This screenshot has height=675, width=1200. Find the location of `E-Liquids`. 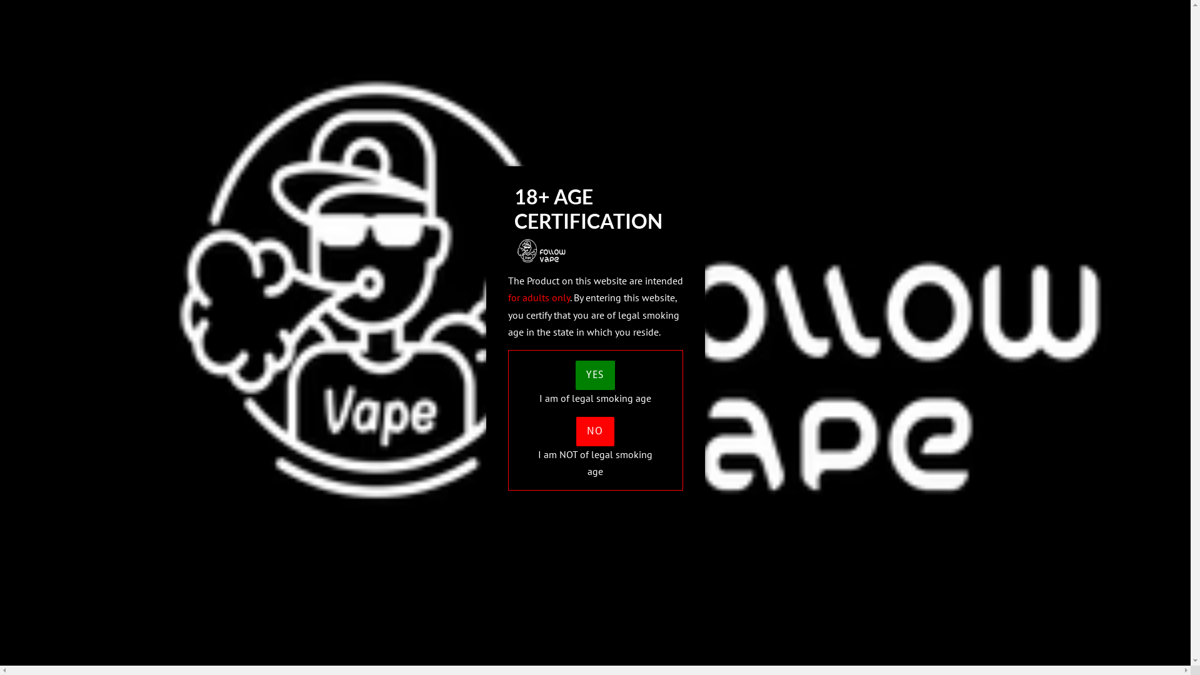

E-Liquids is located at coordinates (218, 329).